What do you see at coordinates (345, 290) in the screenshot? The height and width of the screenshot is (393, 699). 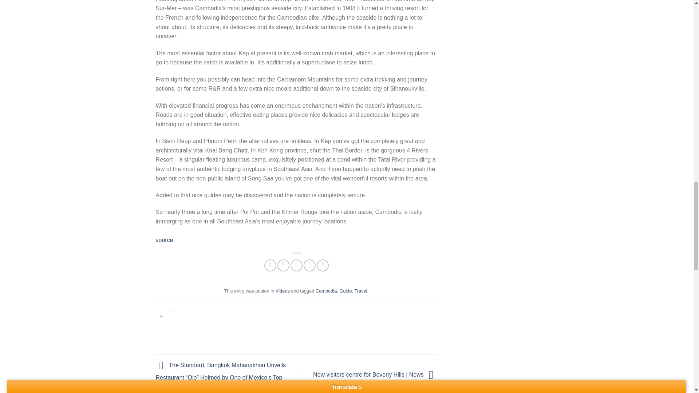 I see `Guide` at bounding box center [345, 290].